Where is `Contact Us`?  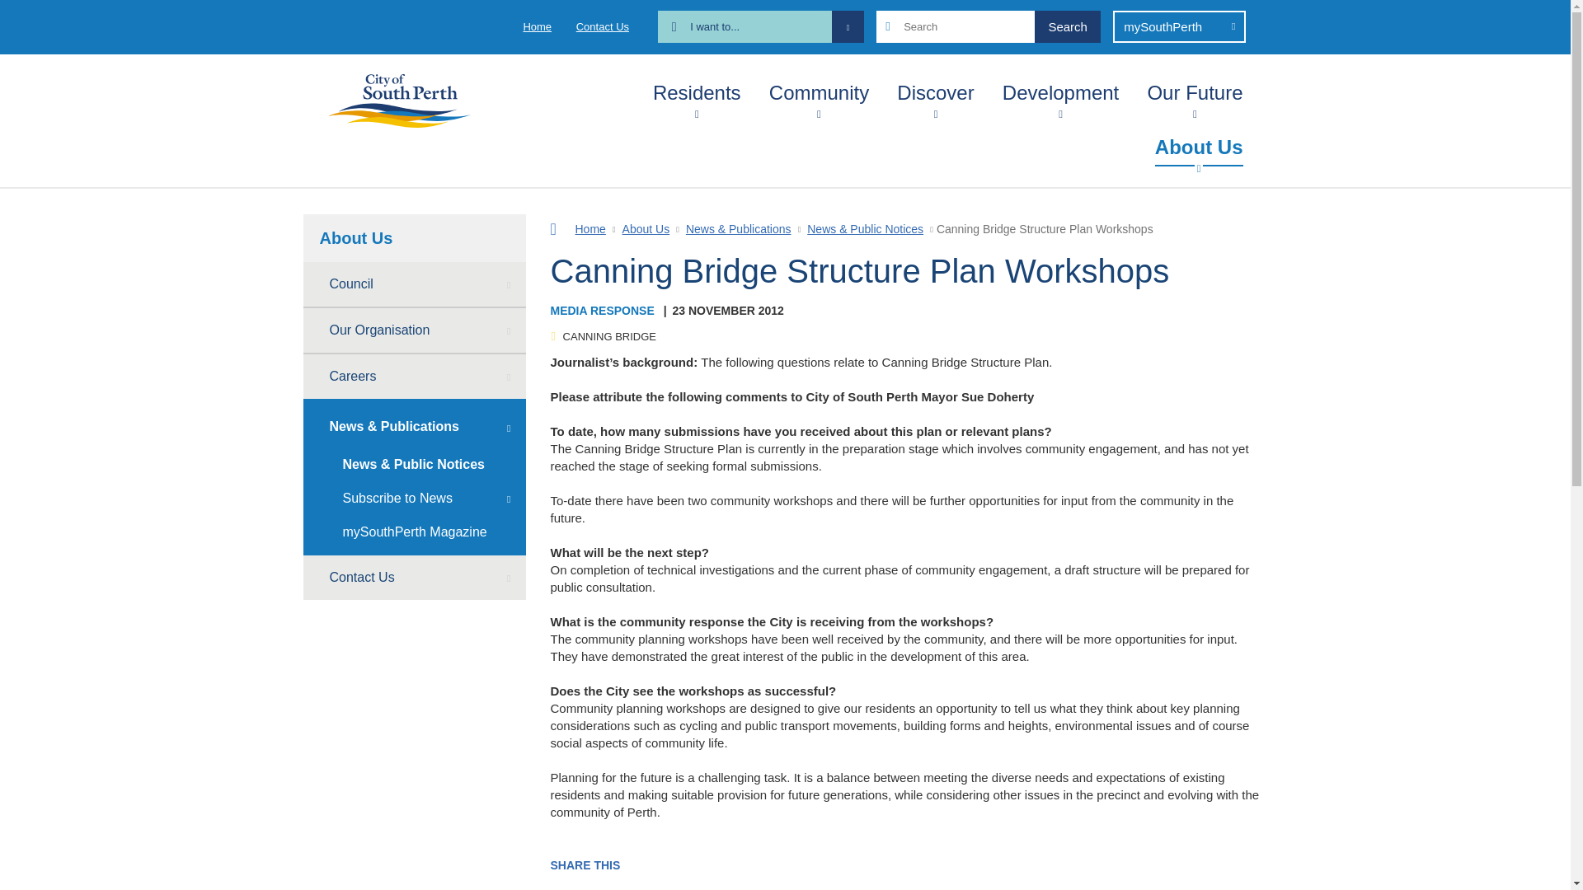 Contact Us is located at coordinates (602, 26).